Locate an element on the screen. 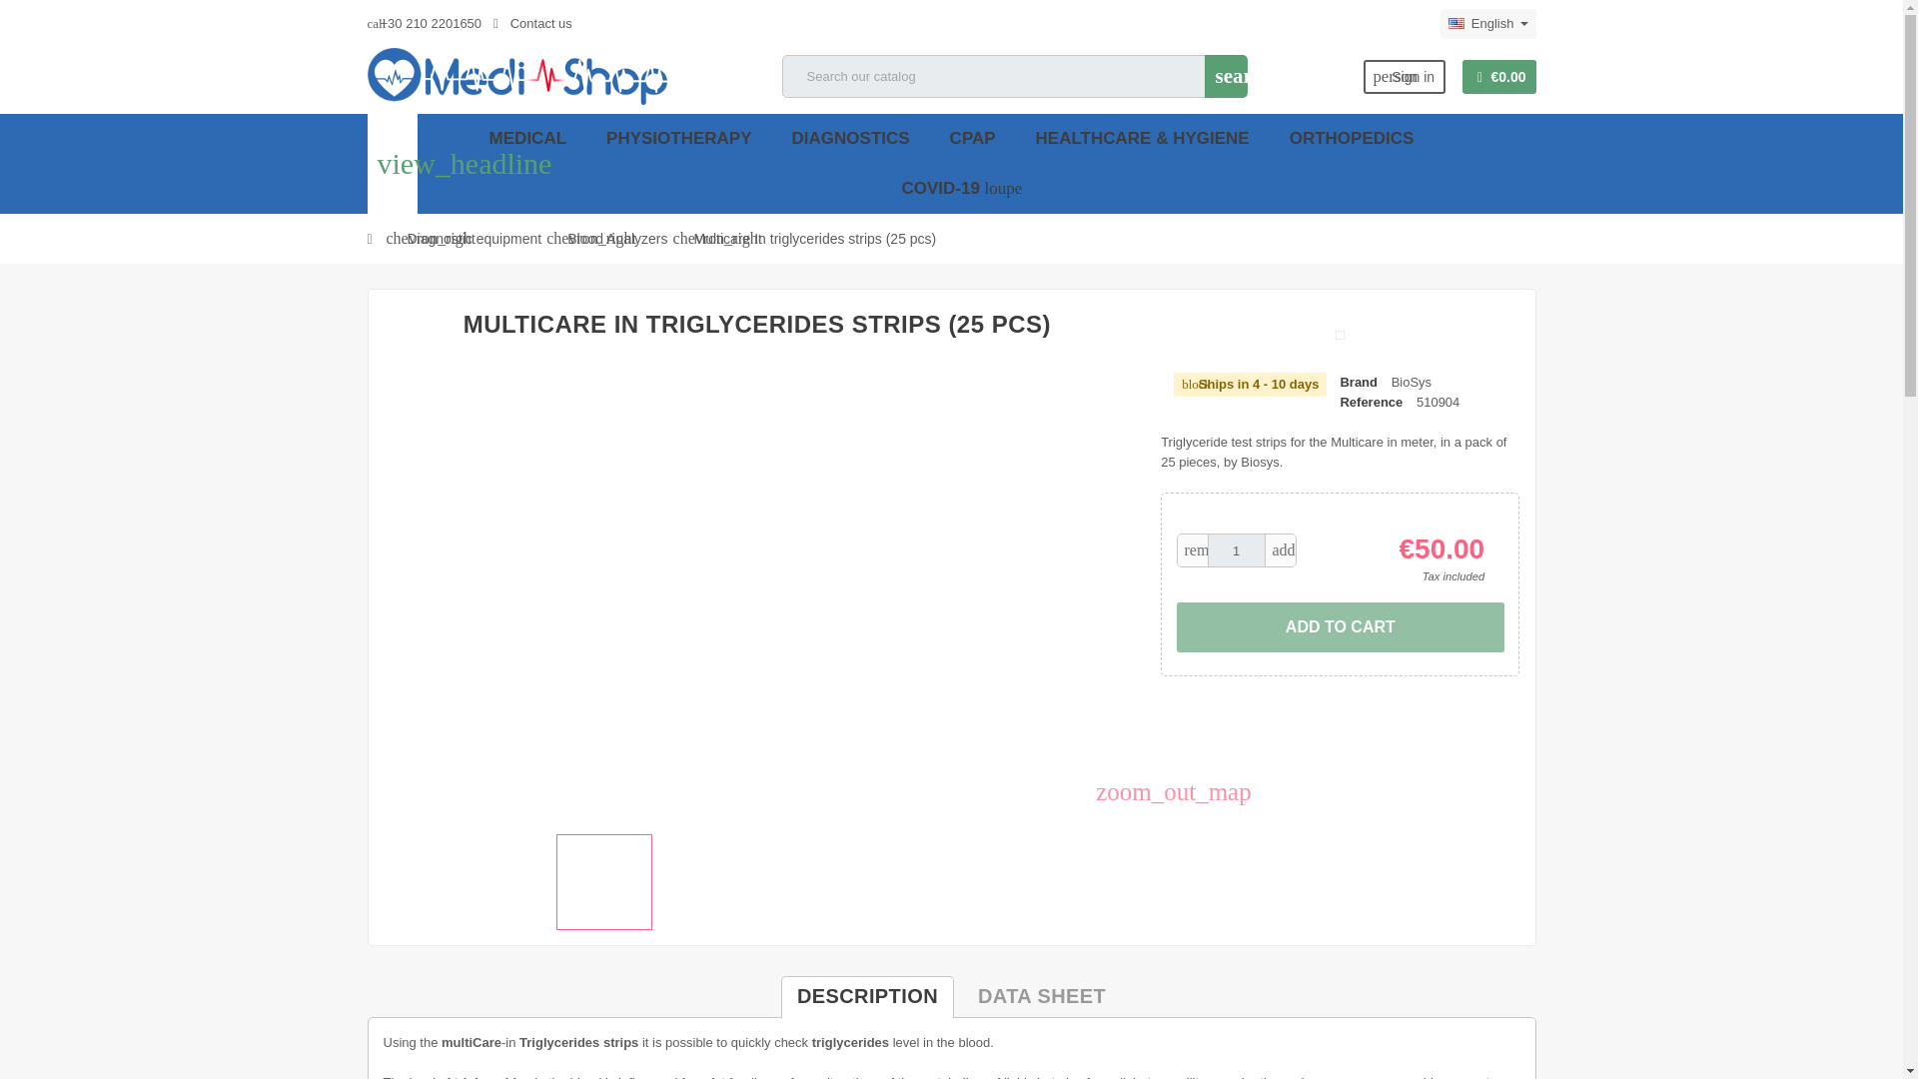 Image resolution: width=1918 pixels, height=1079 pixels. 1 is located at coordinates (1237, 549).